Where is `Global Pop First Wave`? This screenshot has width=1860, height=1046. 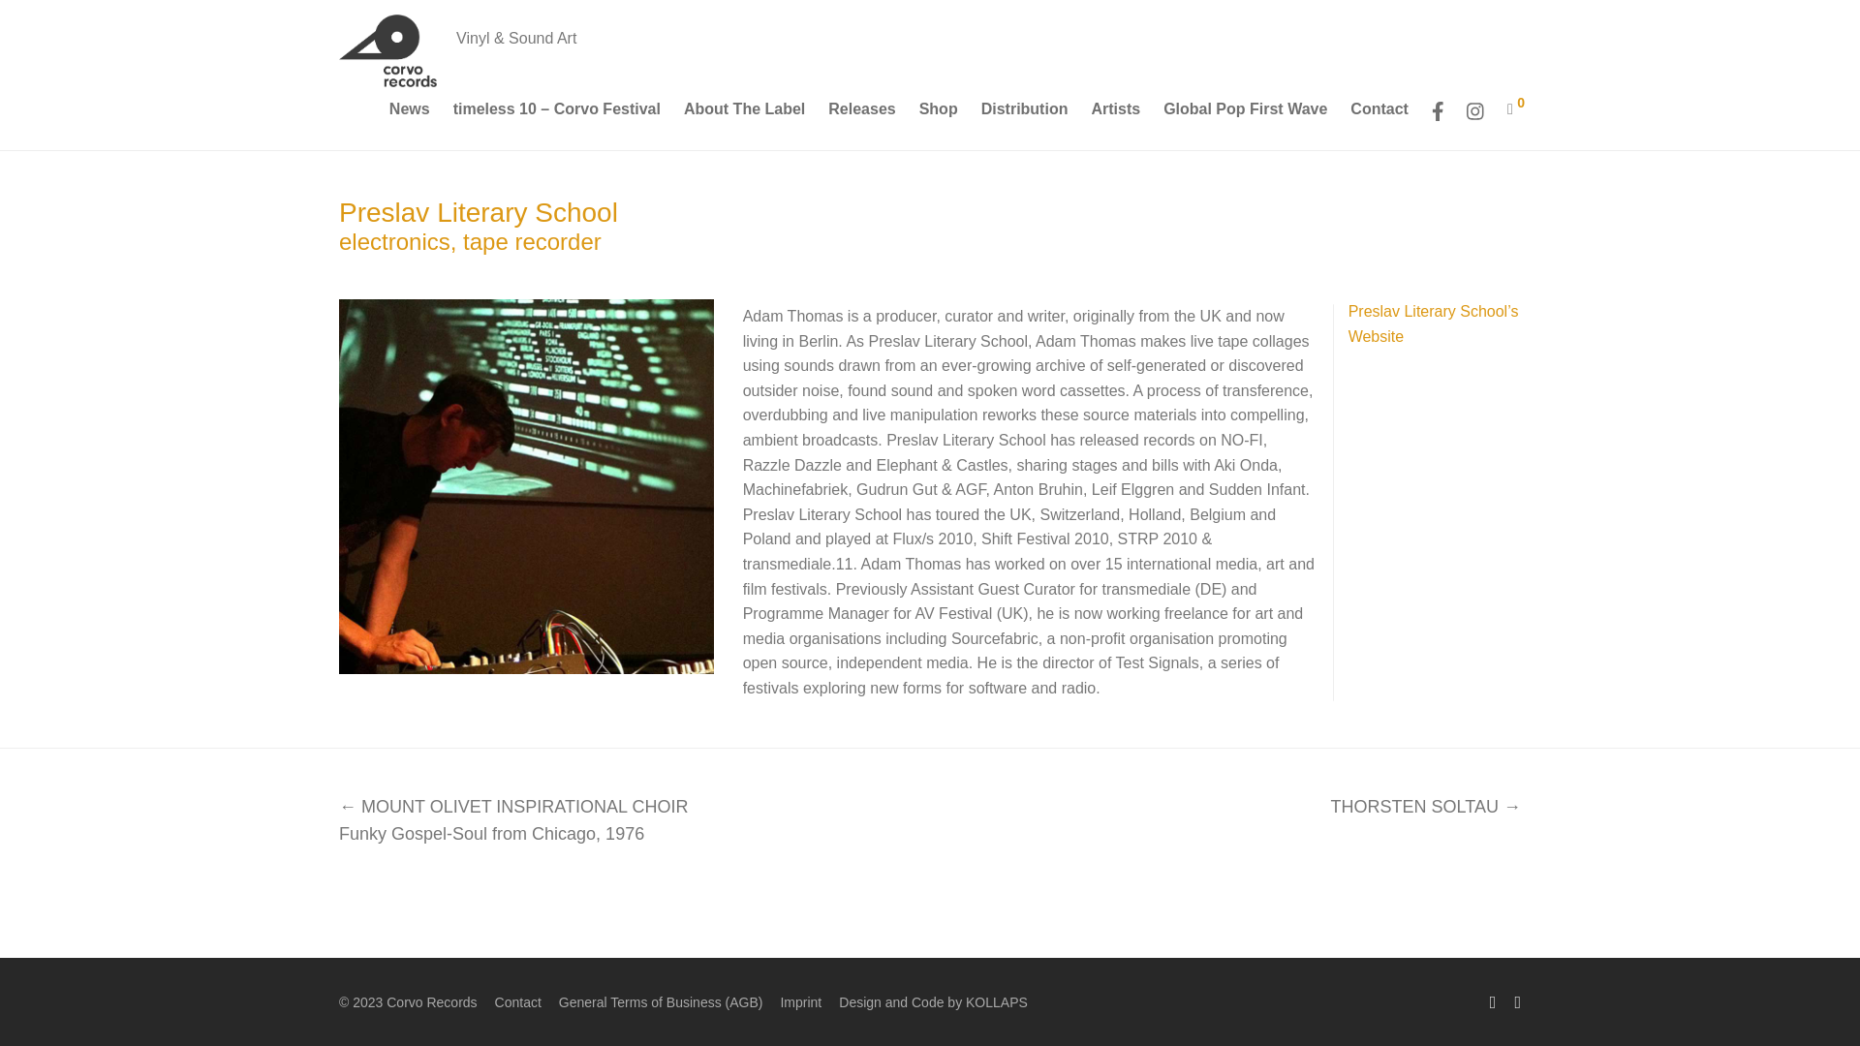 Global Pop First Wave is located at coordinates (1246, 113).